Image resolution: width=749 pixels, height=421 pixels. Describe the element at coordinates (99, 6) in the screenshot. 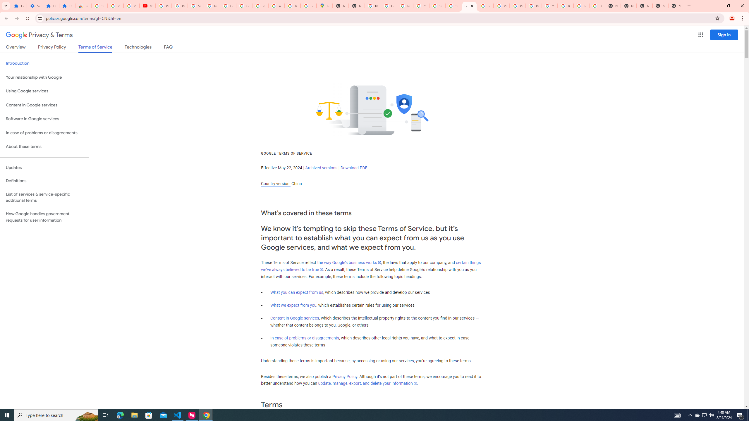

I see `Sign in - Google Accounts` at that location.